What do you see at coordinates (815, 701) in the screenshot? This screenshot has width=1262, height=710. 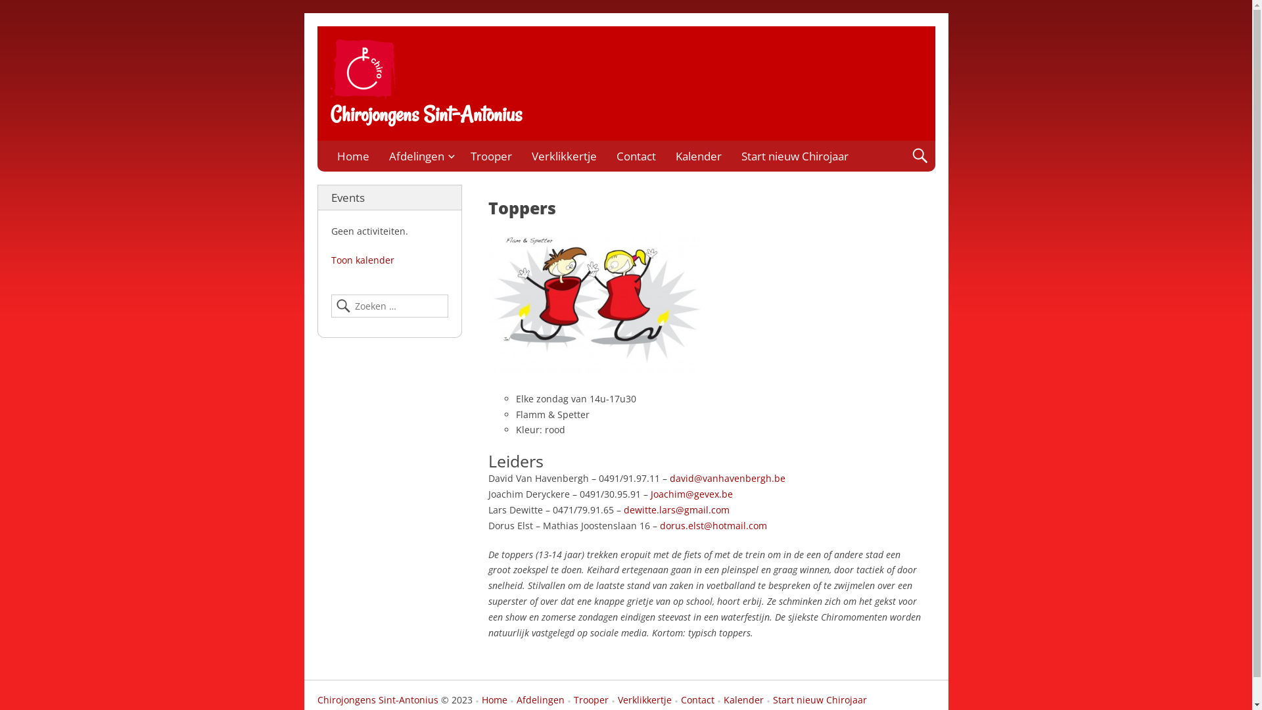 I see `Start nieuw Chirojaar` at bounding box center [815, 701].